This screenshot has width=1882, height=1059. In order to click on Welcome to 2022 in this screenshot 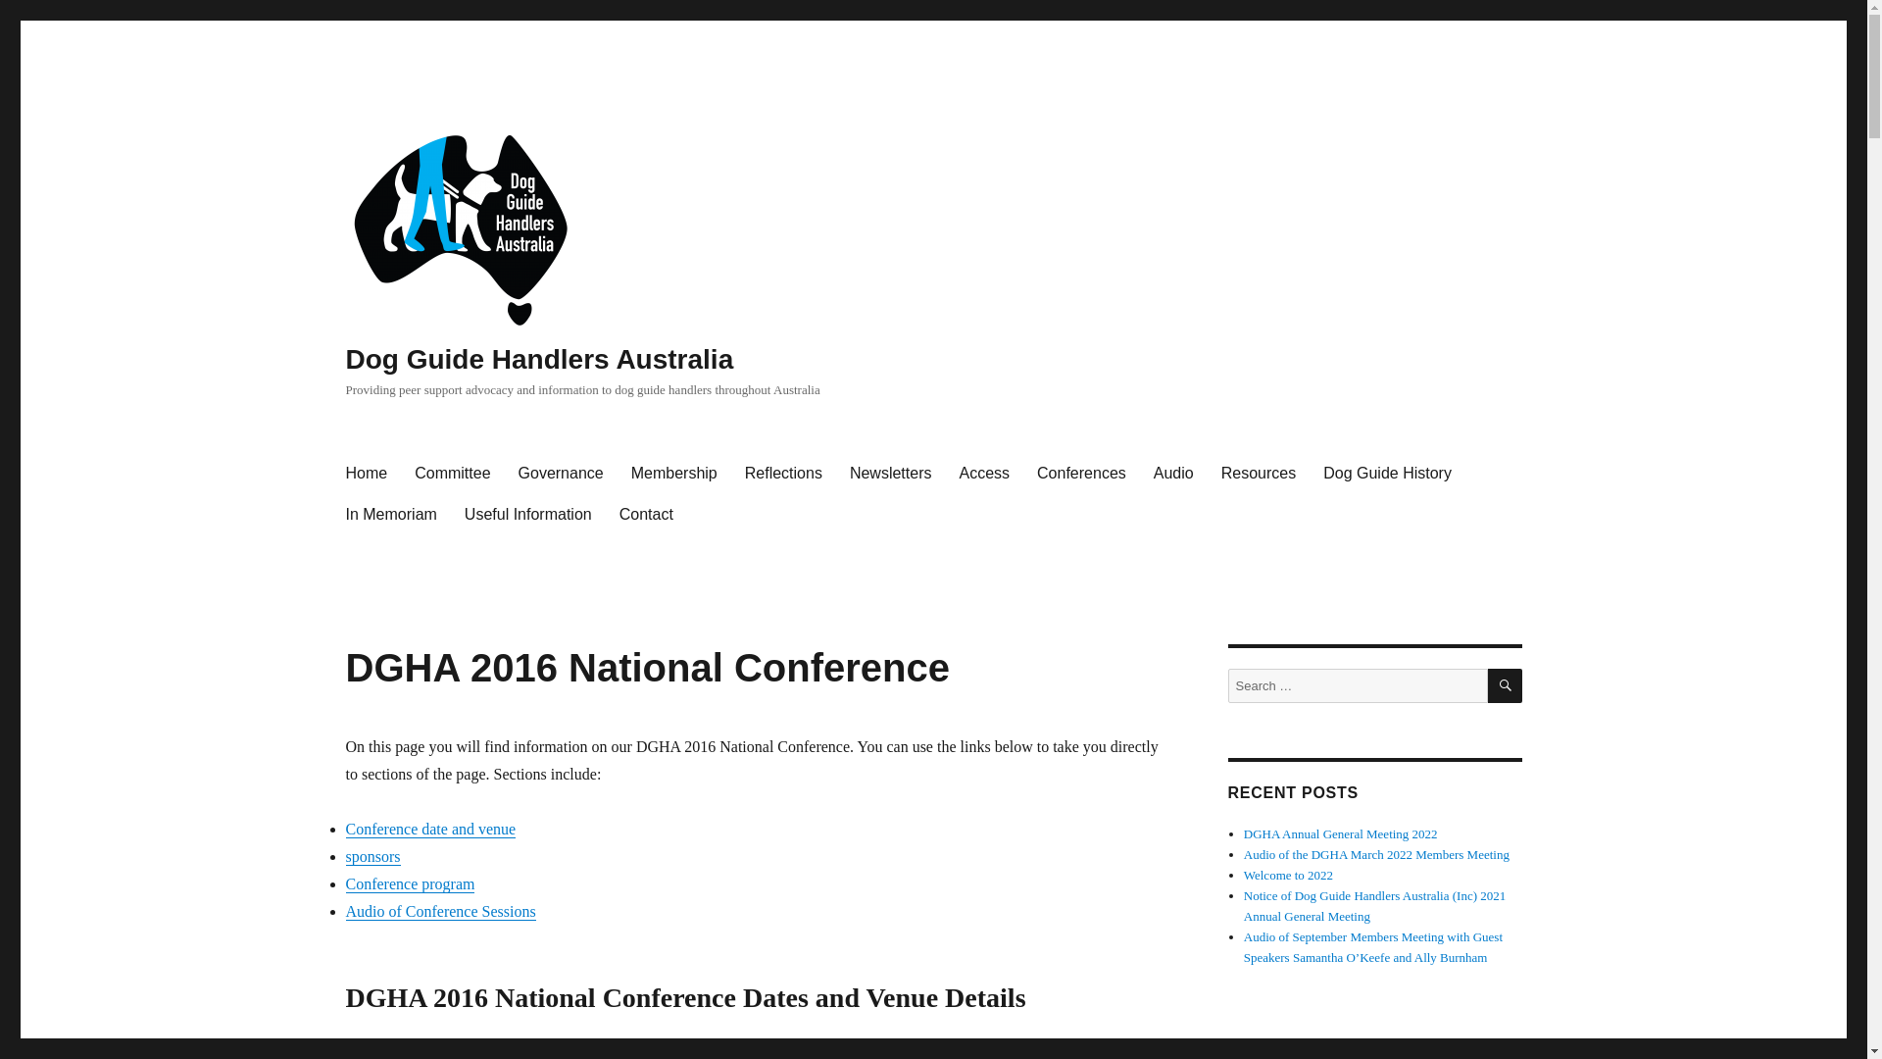, I will do `click(1288, 875)`.